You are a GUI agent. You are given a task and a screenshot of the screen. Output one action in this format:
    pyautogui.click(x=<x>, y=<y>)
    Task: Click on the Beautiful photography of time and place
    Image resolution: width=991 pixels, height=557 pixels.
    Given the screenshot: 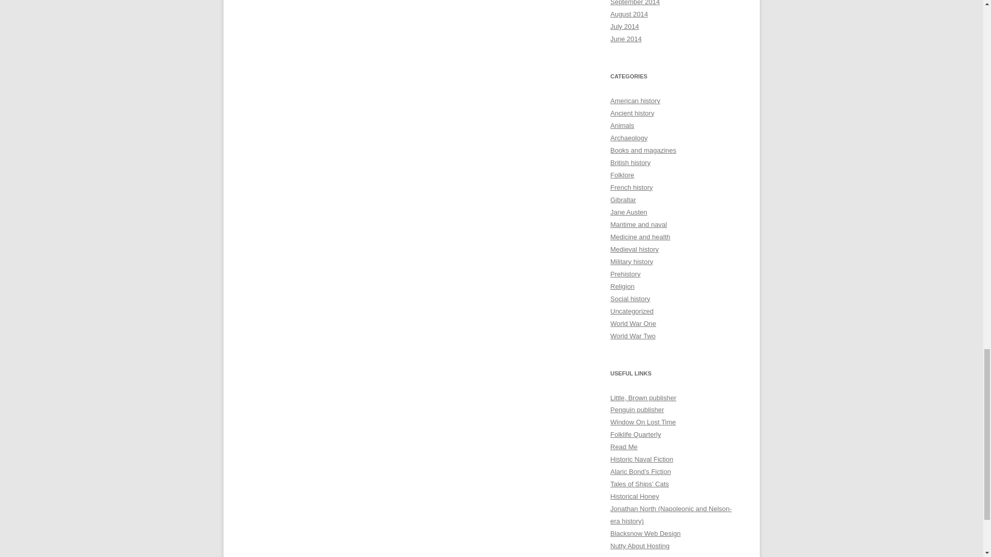 What is the action you would take?
    pyautogui.click(x=643, y=422)
    